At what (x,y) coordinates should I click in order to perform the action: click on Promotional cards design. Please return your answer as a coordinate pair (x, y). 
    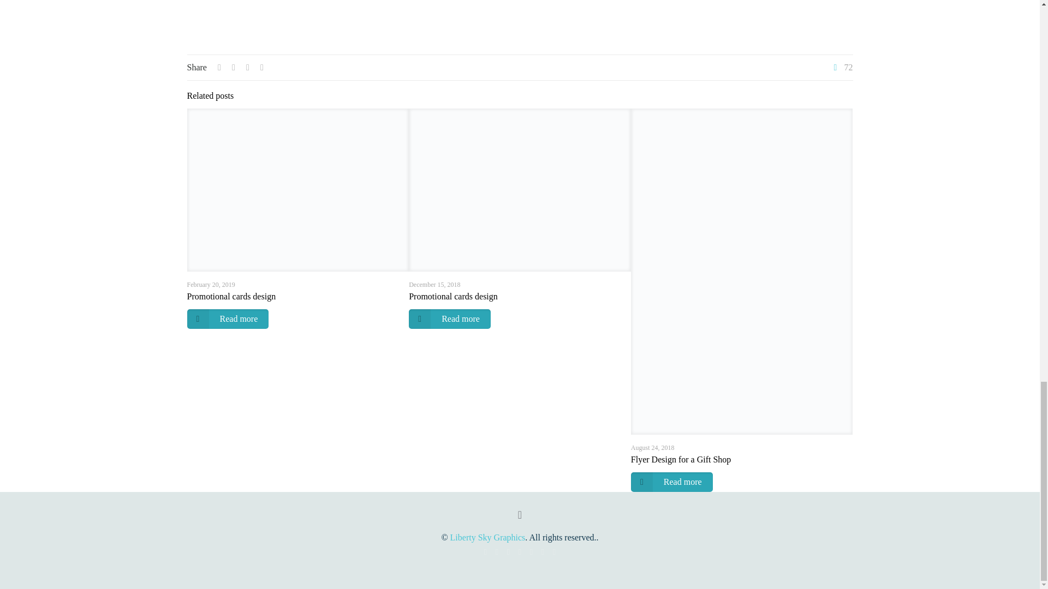
    Looking at the image, I should click on (230, 296).